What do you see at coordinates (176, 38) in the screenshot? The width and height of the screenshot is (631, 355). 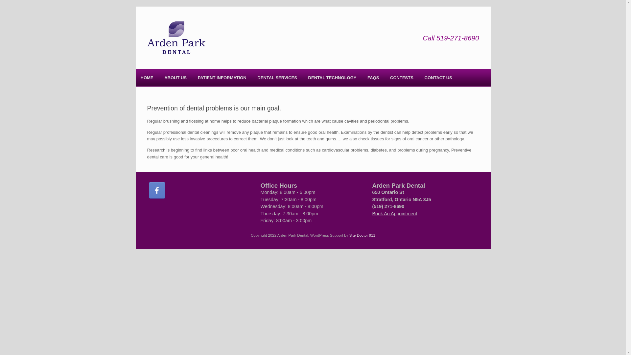 I see `Arden Park Dental : family and cosmetic dentistry` at bounding box center [176, 38].